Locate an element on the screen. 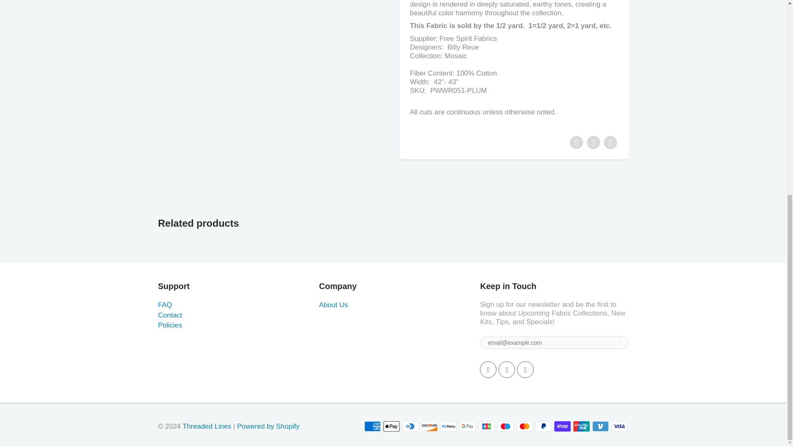 Image resolution: width=793 pixels, height=446 pixels. Pinterest is located at coordinates (506, 369).